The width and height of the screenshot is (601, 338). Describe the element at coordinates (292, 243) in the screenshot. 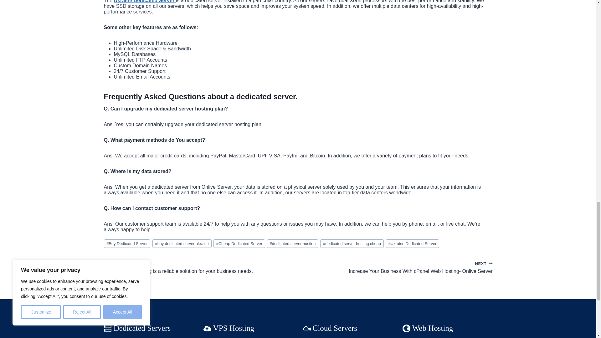

I see `dedicated server hosting` at that location.